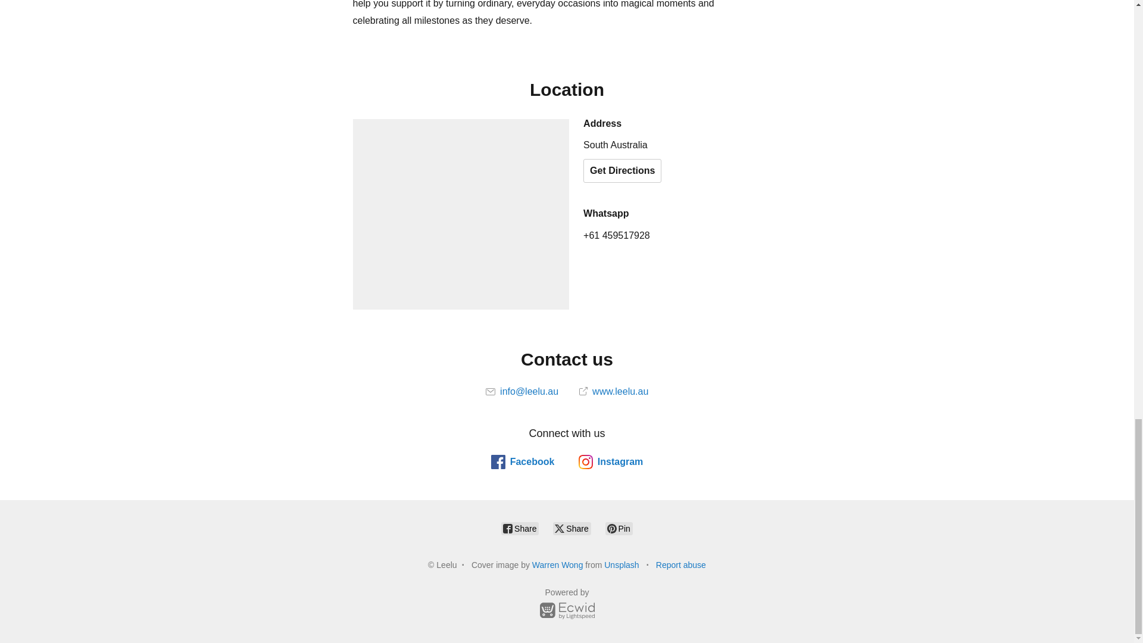  I want to click on Report abuse, so click(681, 564).